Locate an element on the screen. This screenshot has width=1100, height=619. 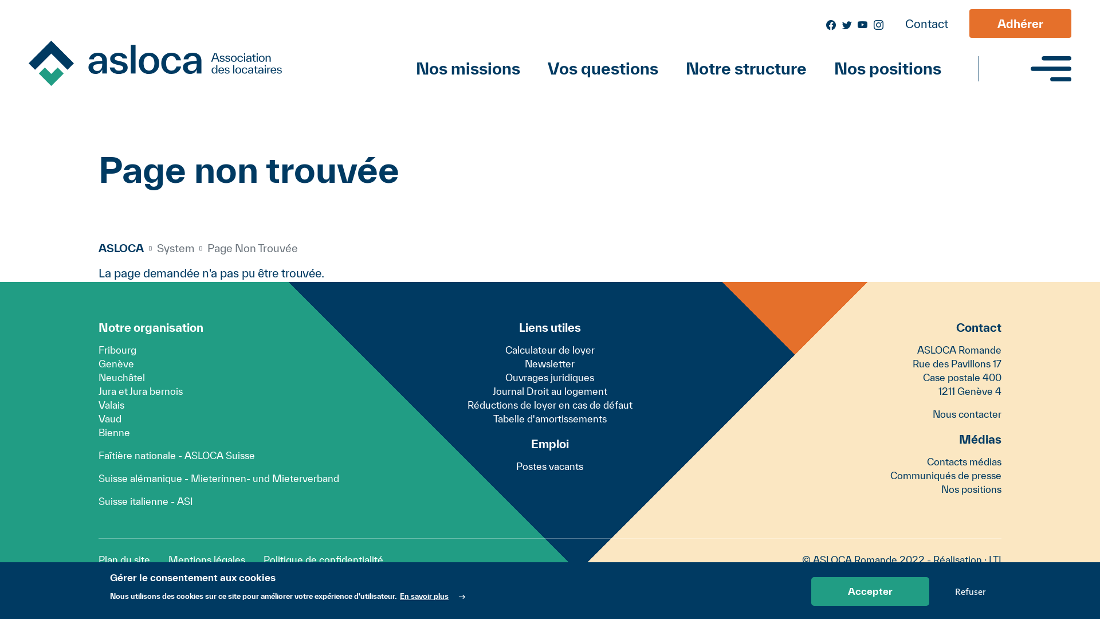
Jura et Jura bernois is located at coordinates (141, 391).